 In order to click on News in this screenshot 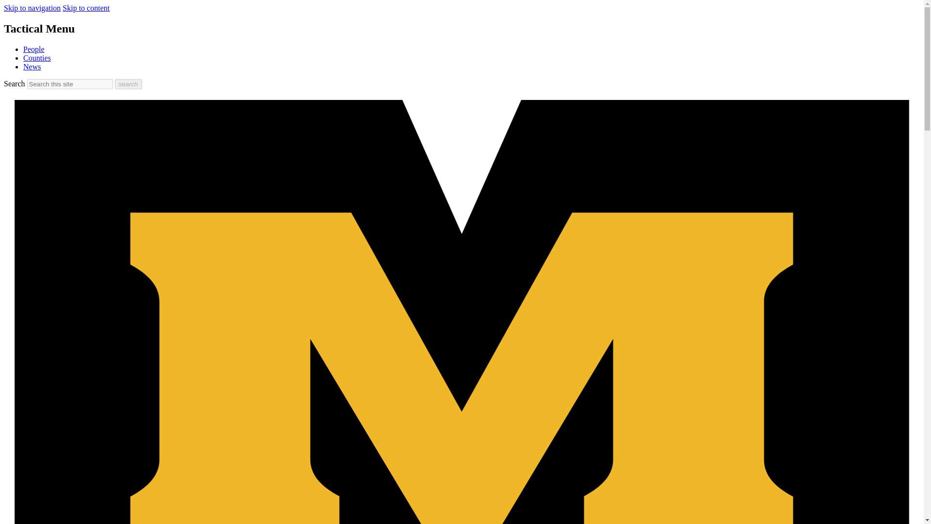, I will do `click(32, 66)`.